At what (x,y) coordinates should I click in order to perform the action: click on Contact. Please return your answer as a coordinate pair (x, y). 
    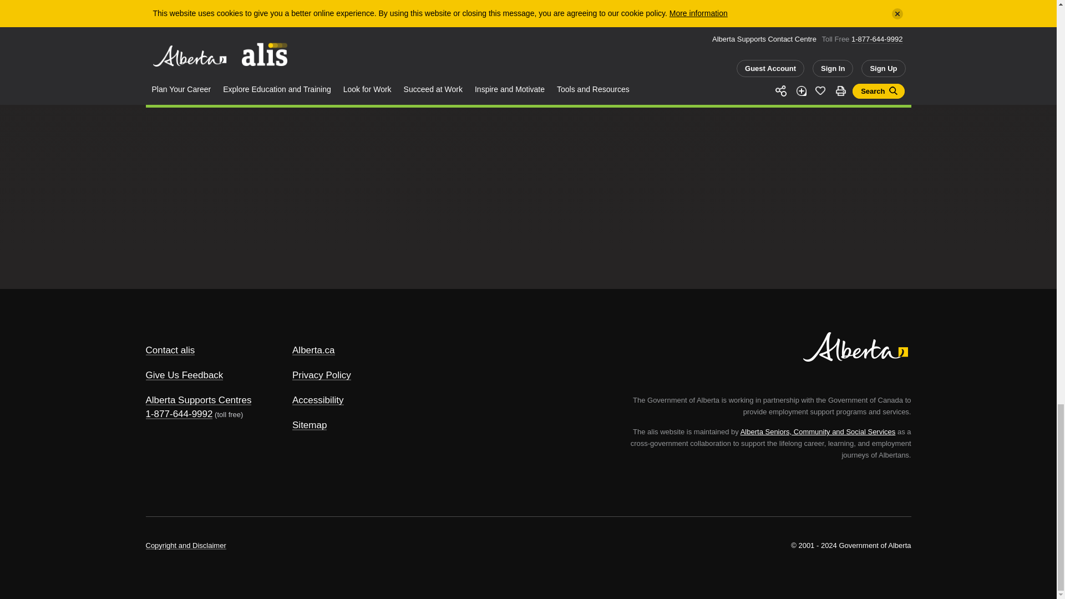
    Looking at the image, I should click on (170, 351).